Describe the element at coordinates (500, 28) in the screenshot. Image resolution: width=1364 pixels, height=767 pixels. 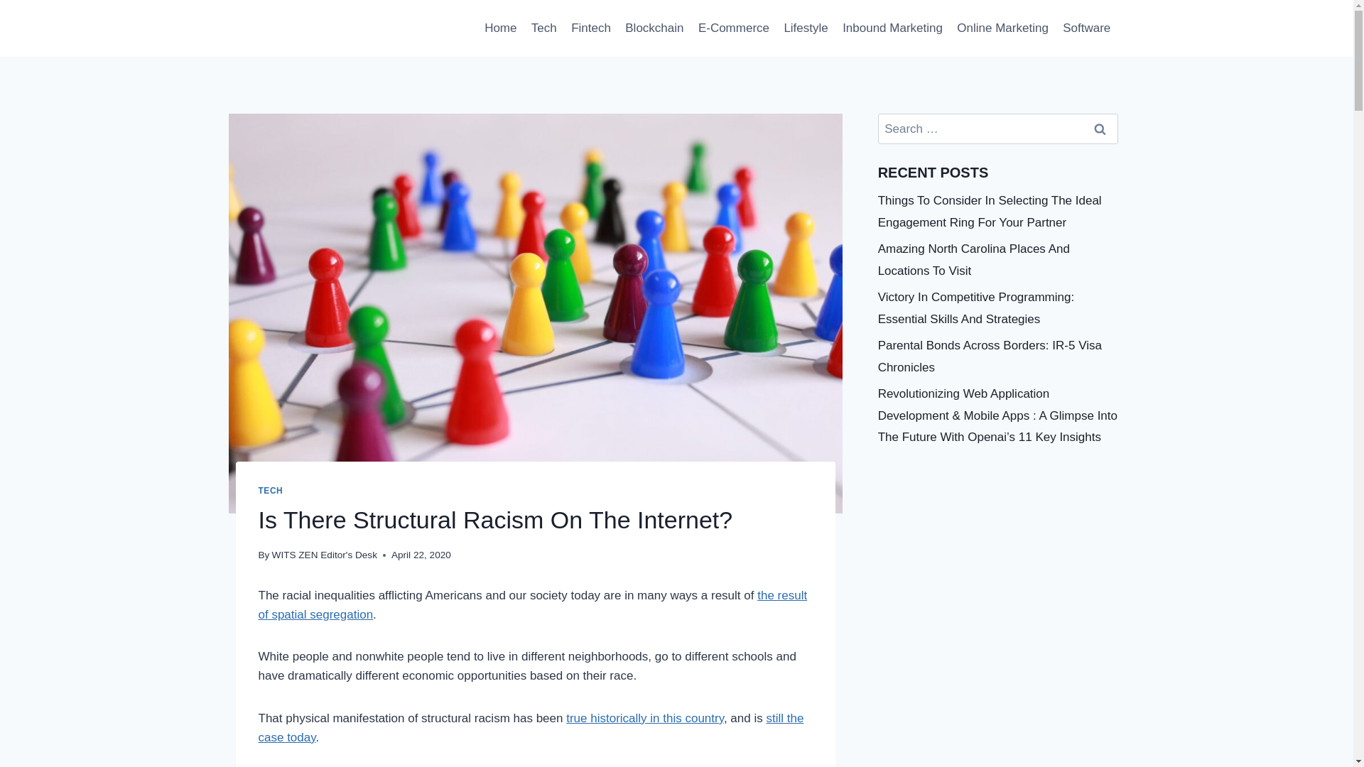
I see `Home` at that location.